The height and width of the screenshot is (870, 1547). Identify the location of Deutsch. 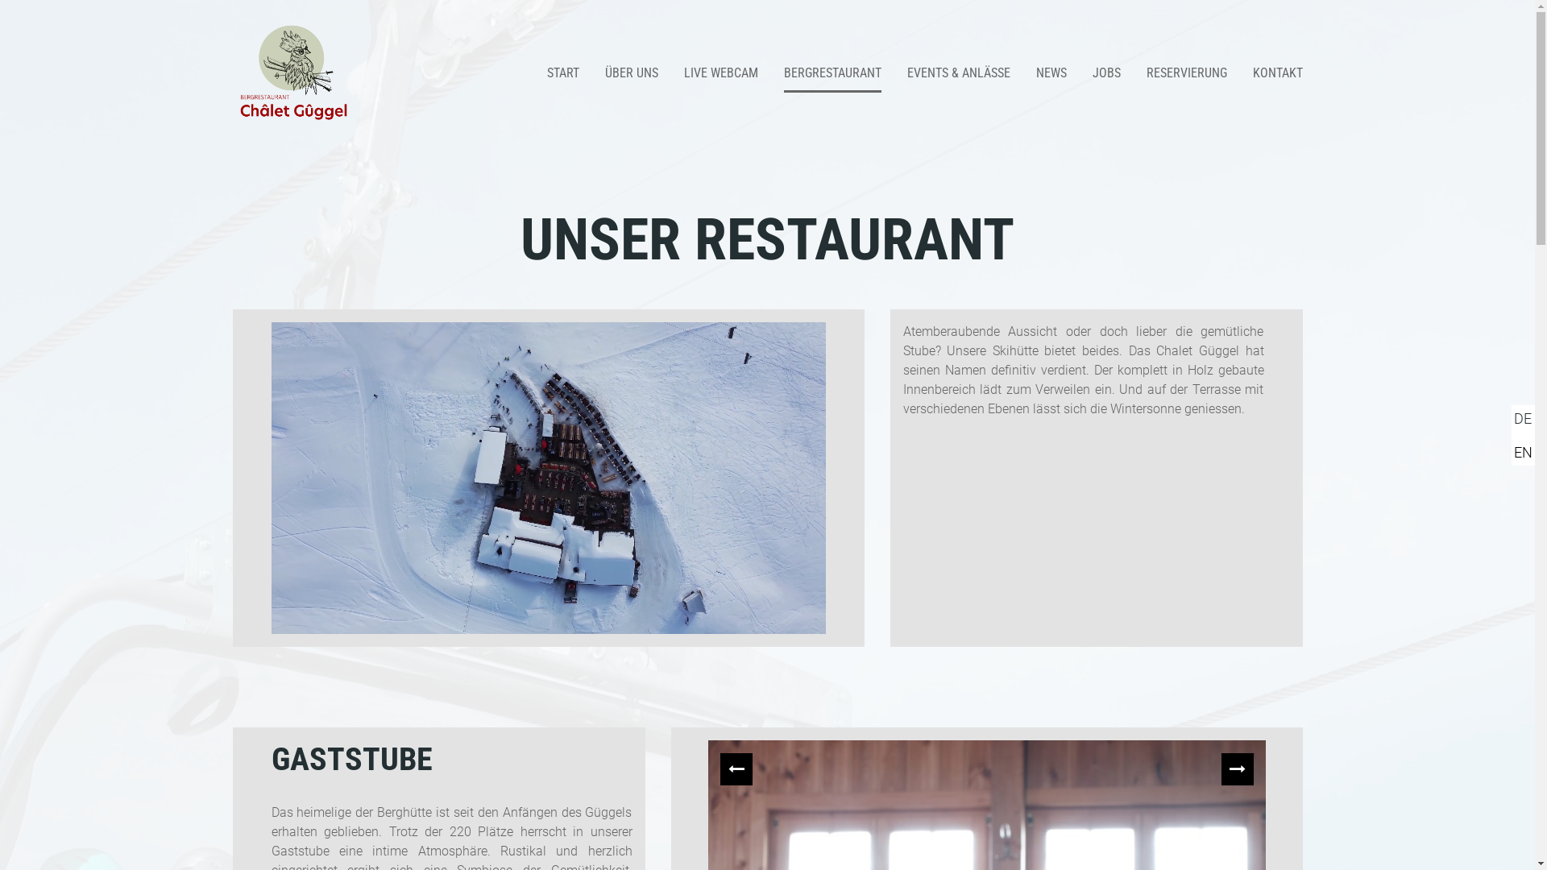
(1523, 419).